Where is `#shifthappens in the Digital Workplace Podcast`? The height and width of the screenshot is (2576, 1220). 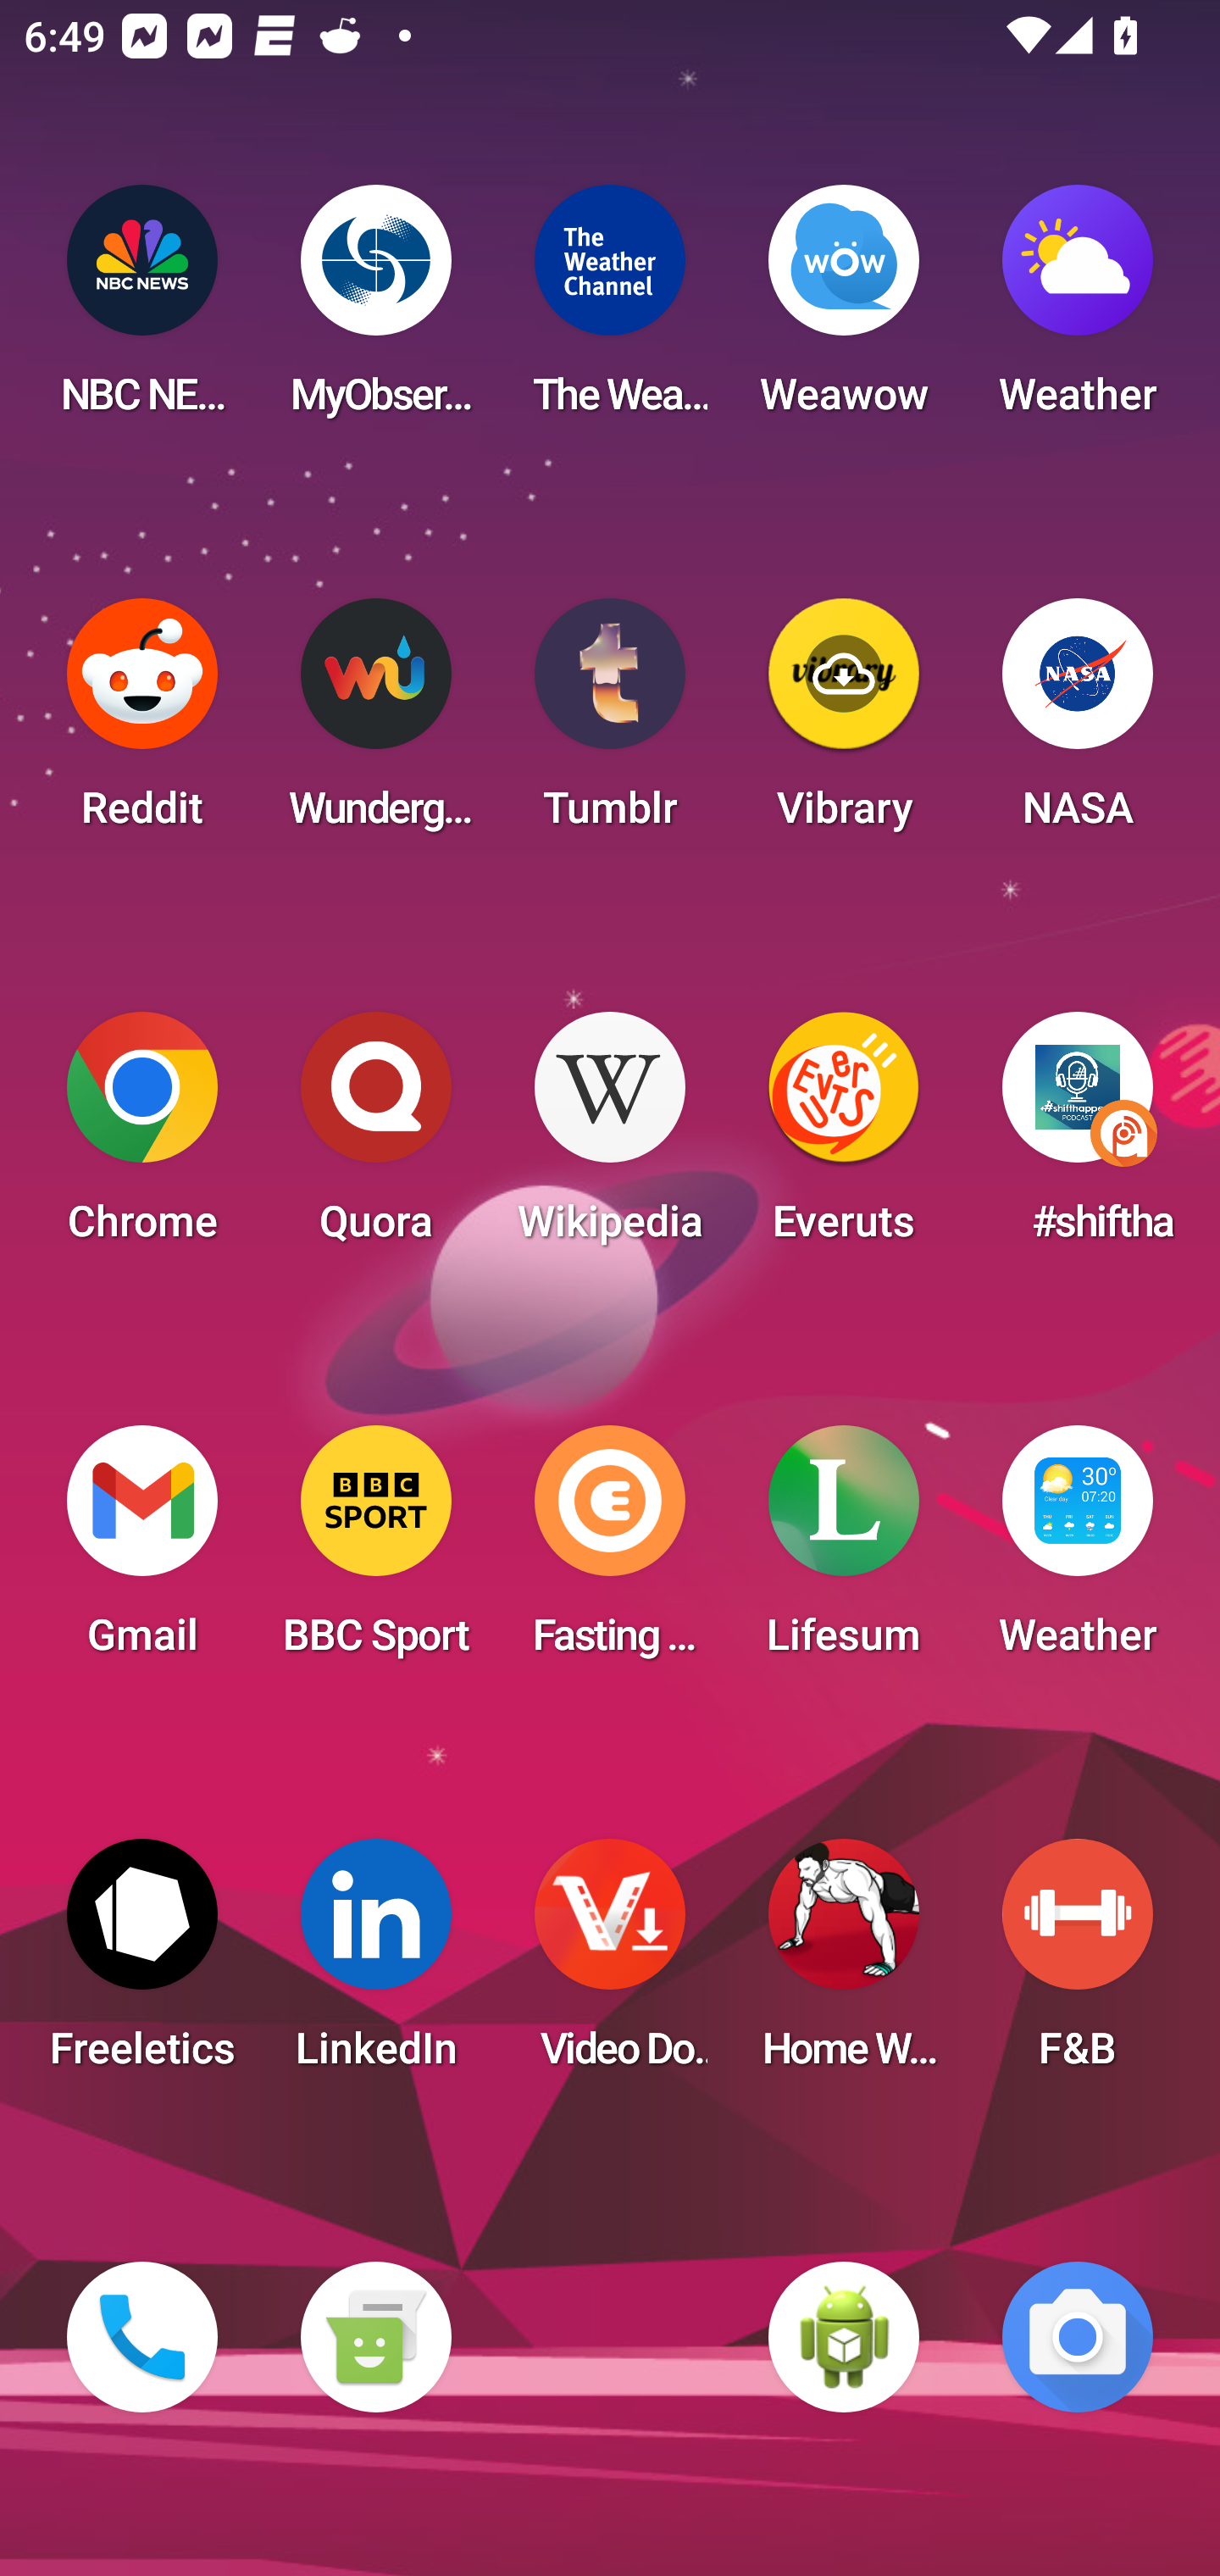
#shifthappens in the Digital Workplace Podcast is located at coordinates (1078, 1137).